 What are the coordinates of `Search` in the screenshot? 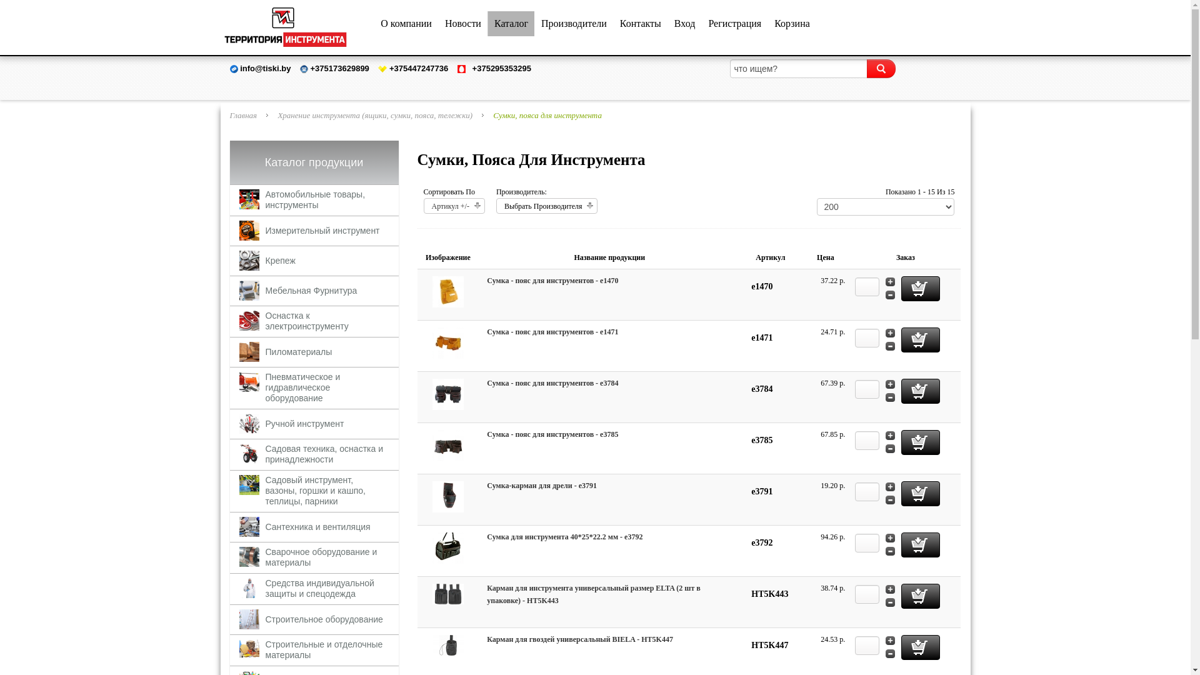 It's located at (881, 69).